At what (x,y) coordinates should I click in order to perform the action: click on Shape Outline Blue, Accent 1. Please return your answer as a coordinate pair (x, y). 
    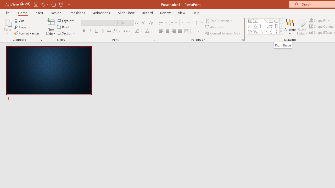
    Looking at the image, I should click on (311, 27).